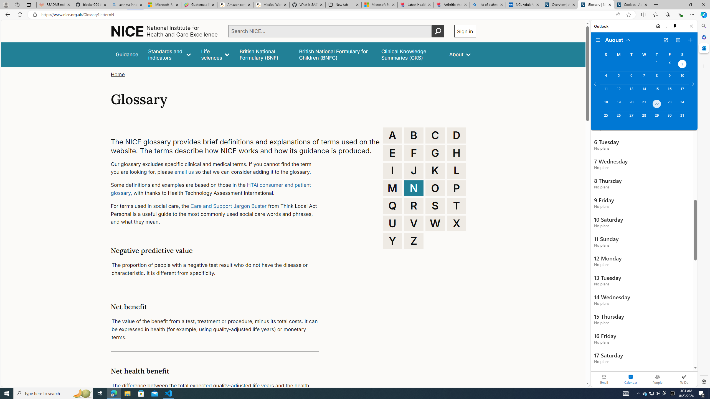 This screenshot has height=399, width=710. What do you see at coordinates (704, 204) in the screenshot?
I see `Side bar` at bounding box center [704, 204].